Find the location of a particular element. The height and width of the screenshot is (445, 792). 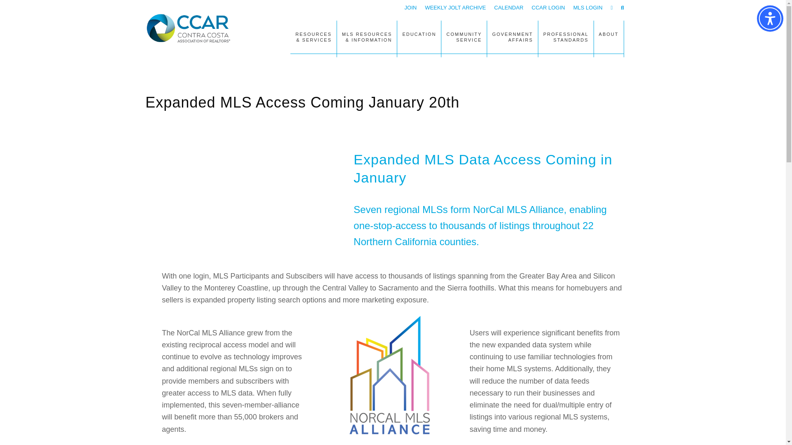

CALENDAR is located at coordinates (509, 7).